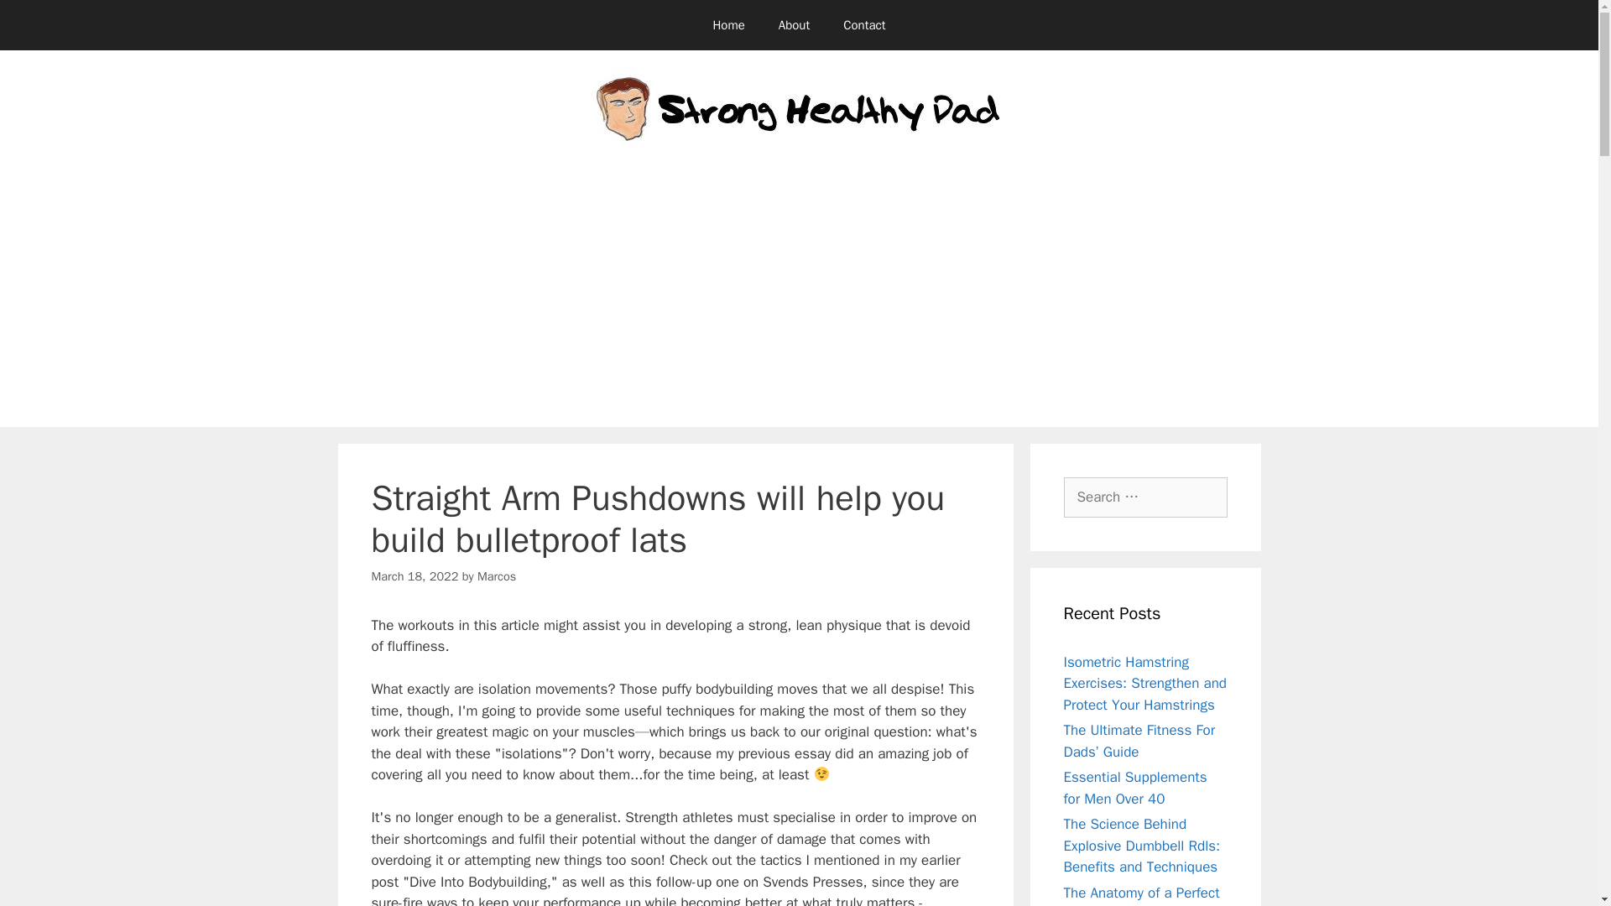 Image resolution: width=1611 pixels, height=906 pixels. What do you see at coordinates (1134, 788) in the screenshot?
I see `Essential Supplements for Men Over 40` at bounding box center [1134, 788].